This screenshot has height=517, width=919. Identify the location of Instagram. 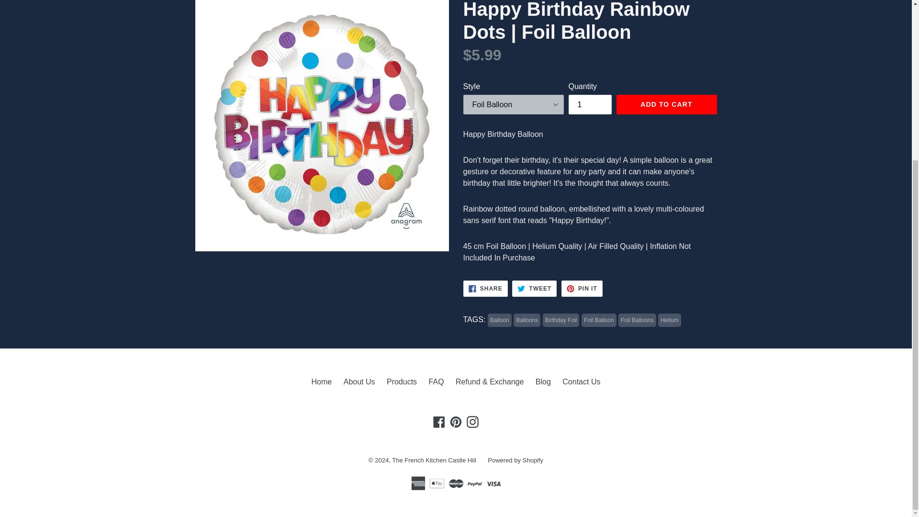
(472, 422).